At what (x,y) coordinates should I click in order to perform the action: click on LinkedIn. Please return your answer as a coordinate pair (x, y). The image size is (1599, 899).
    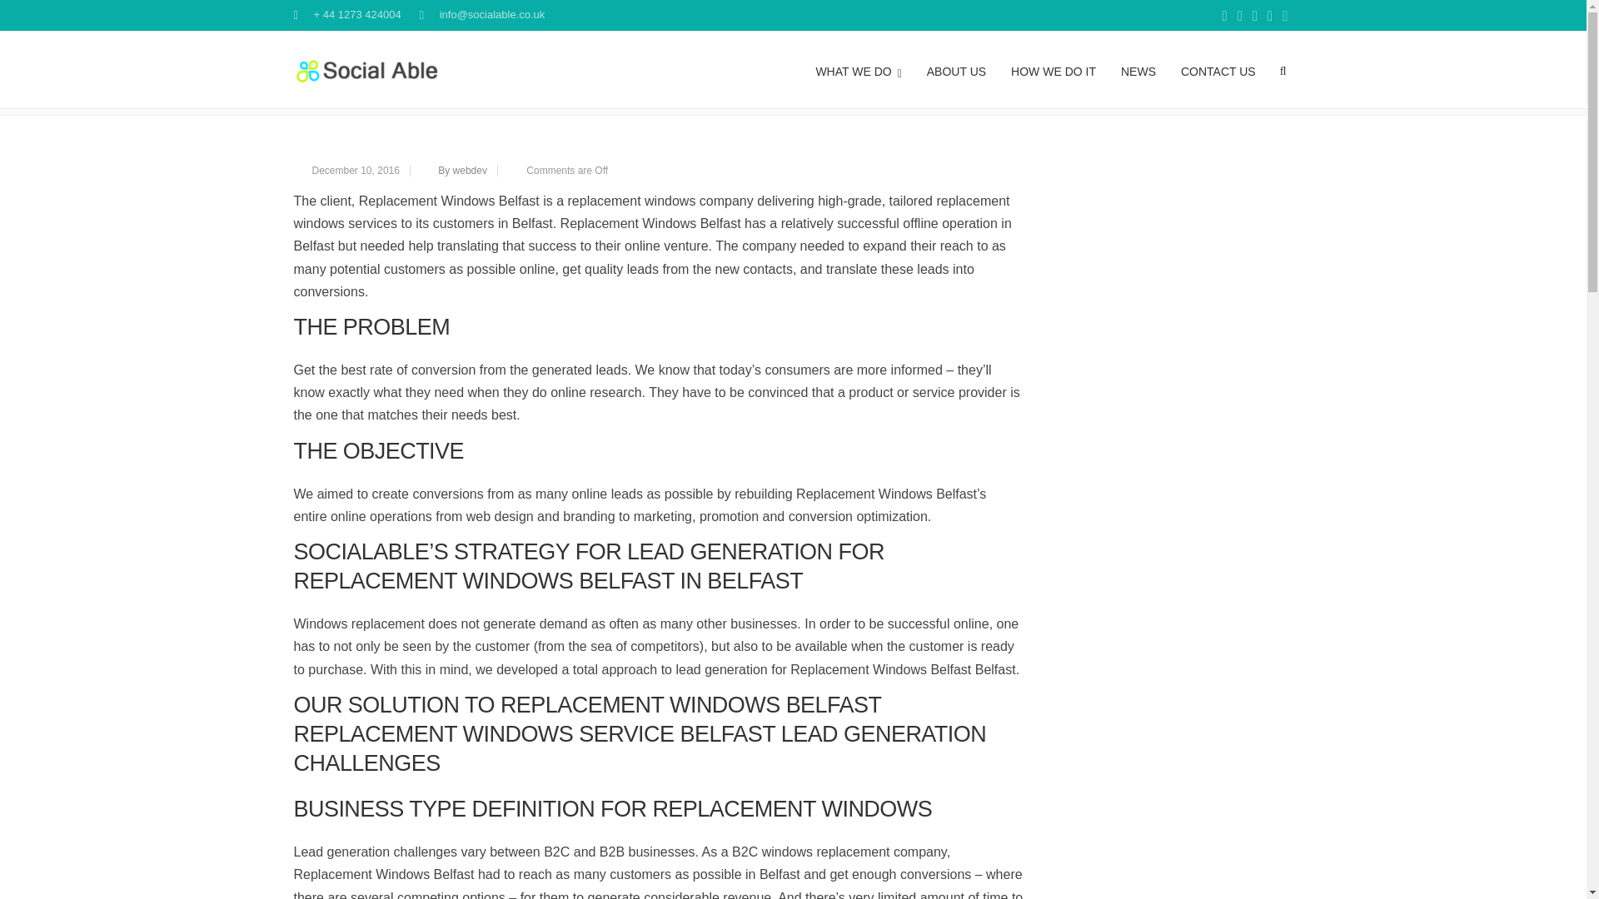
    Looking at the image, I should click on (1270, 17).